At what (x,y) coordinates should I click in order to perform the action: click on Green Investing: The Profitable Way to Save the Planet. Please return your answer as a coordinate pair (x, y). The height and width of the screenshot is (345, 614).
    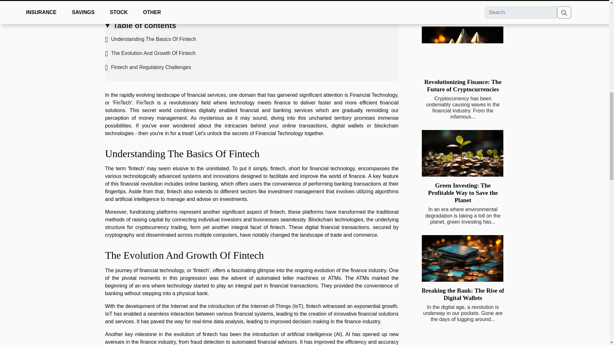
    Looking at the image, I should click on (462, 153).